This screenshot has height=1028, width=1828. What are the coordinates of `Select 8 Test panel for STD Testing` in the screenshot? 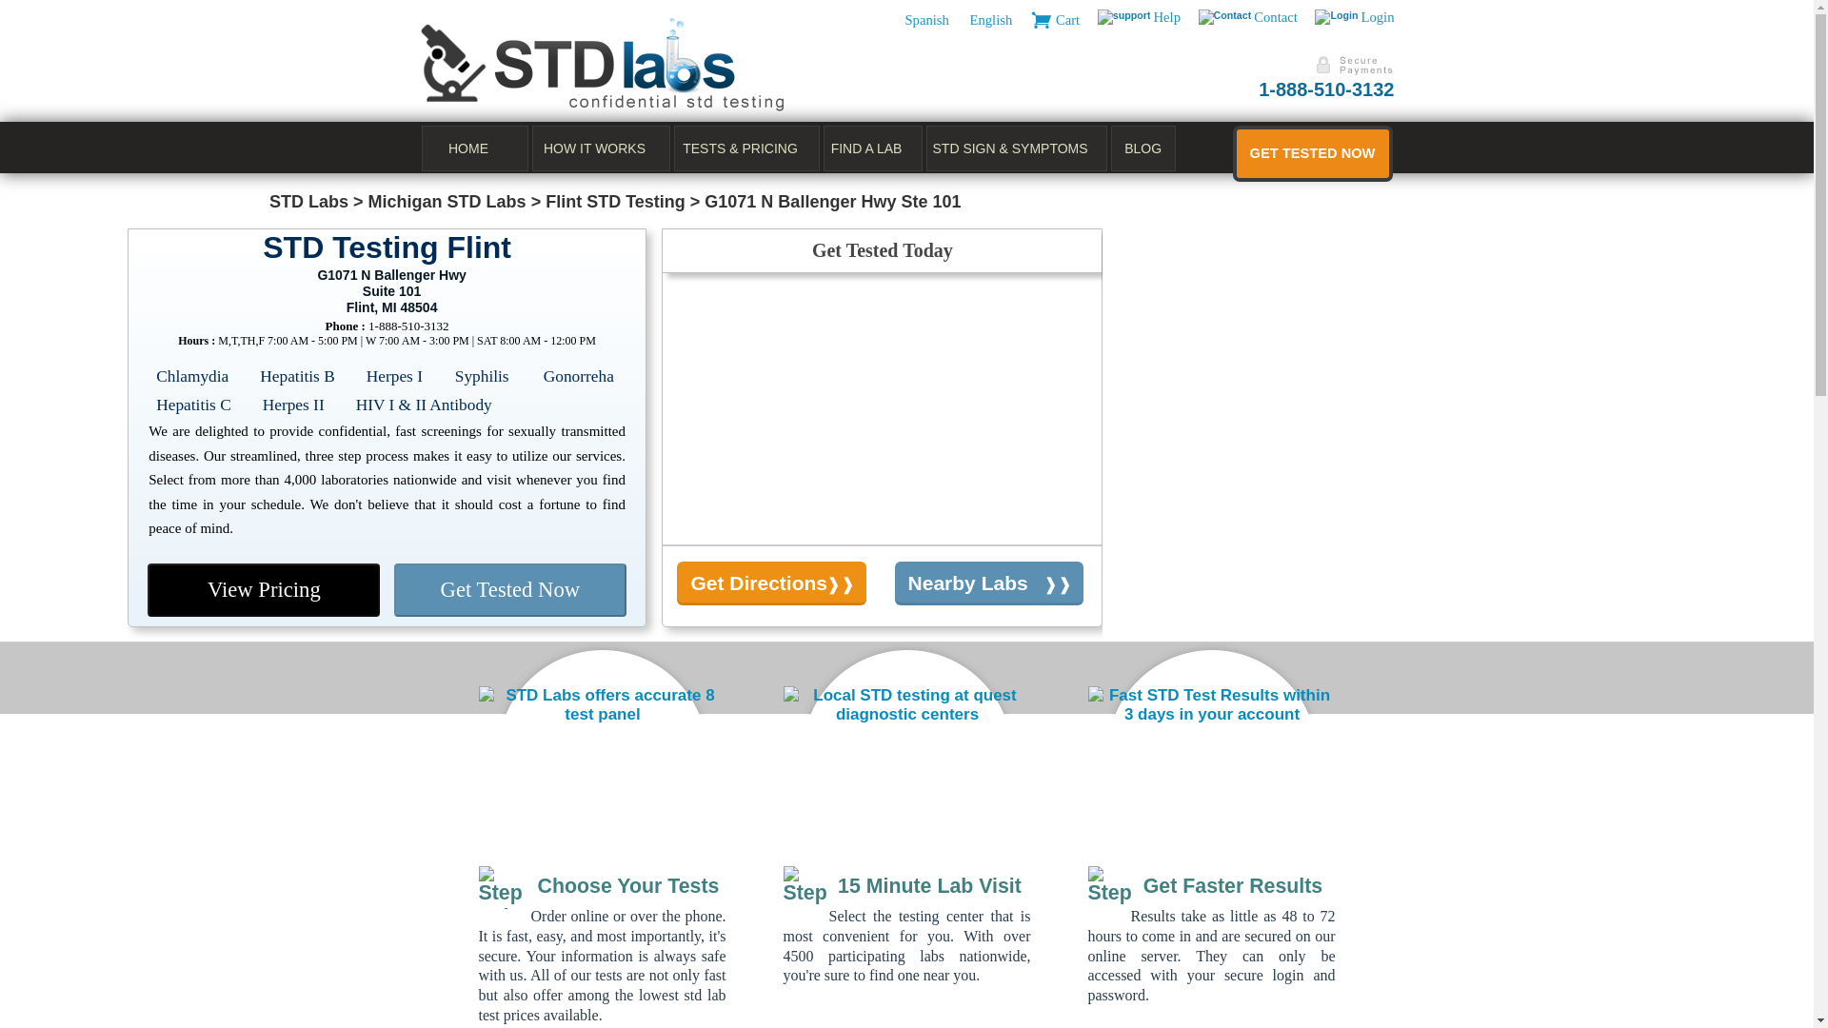 It's located at (499, 887).